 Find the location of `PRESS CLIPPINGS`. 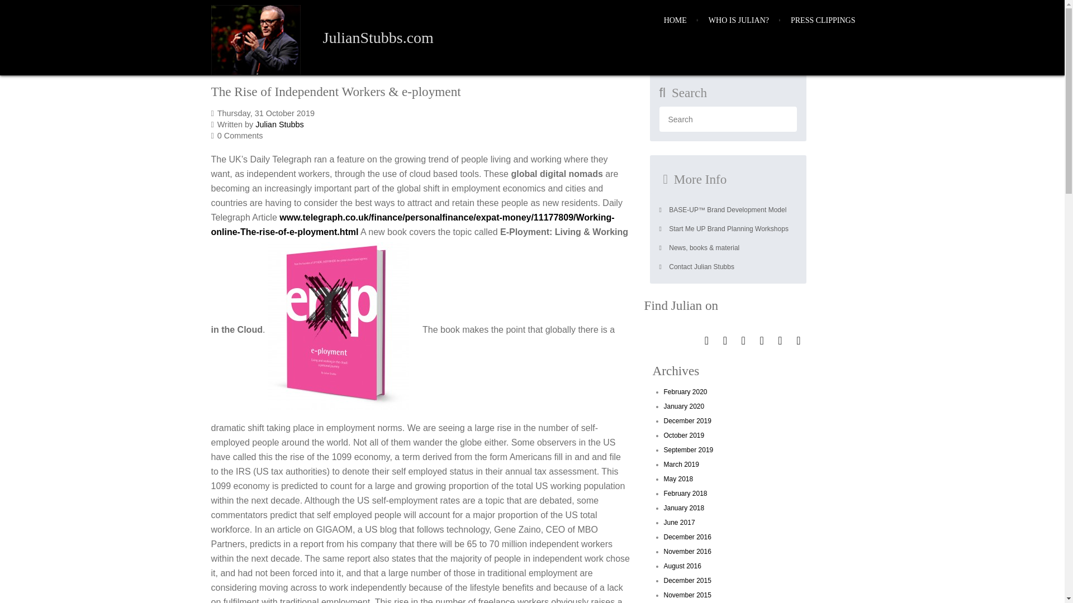

PRESS CLIPPINGS is located at coordinates (823, 21).